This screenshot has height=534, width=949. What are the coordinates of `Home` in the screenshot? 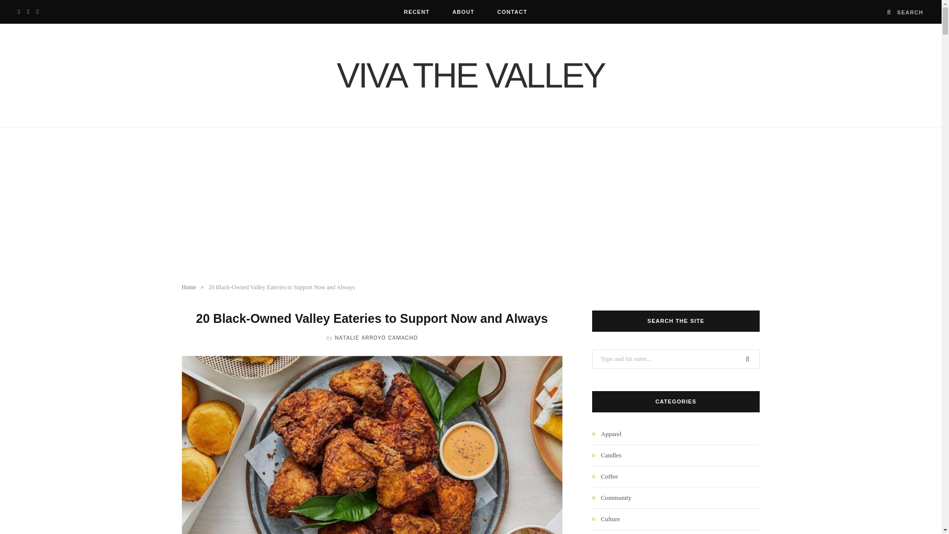 It's located at (189, 287).